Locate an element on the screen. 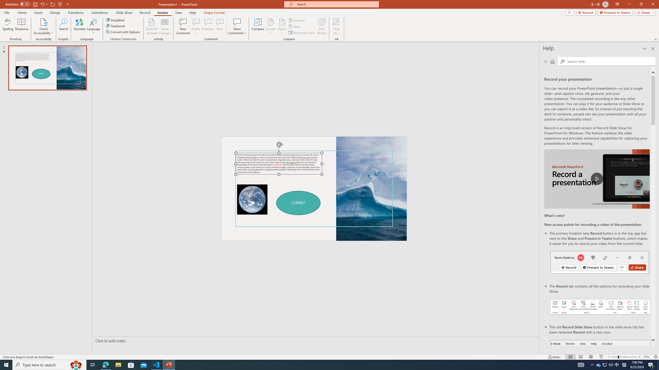 This screenshot has width=659, height=370. Reject is located at coordinates (282, 26).